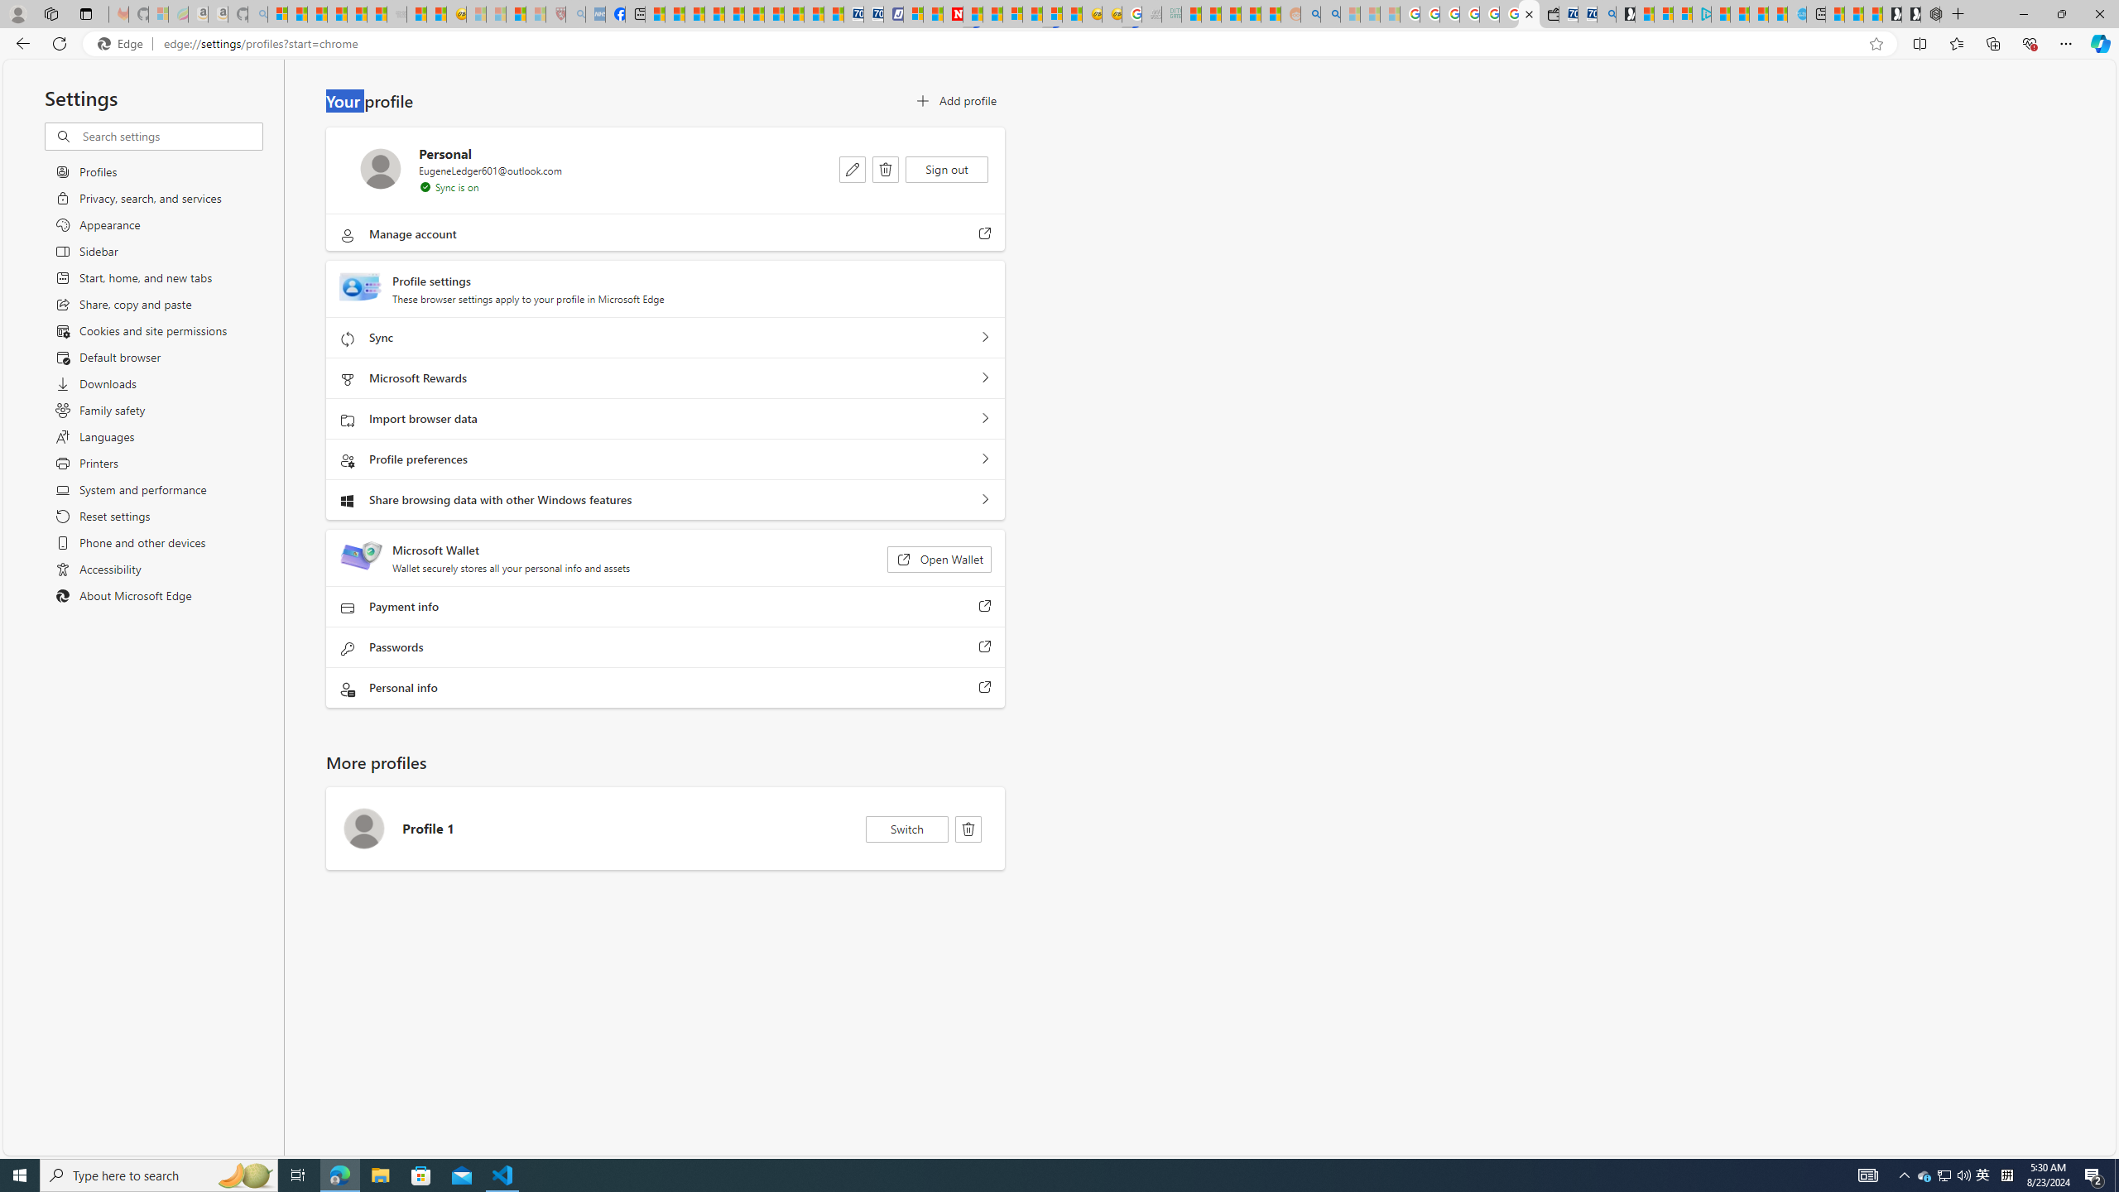  Describe the element at coordinates (1586, 14) in the screenshot. I see `Cheap Car Rentals - Save70.com` at that location.